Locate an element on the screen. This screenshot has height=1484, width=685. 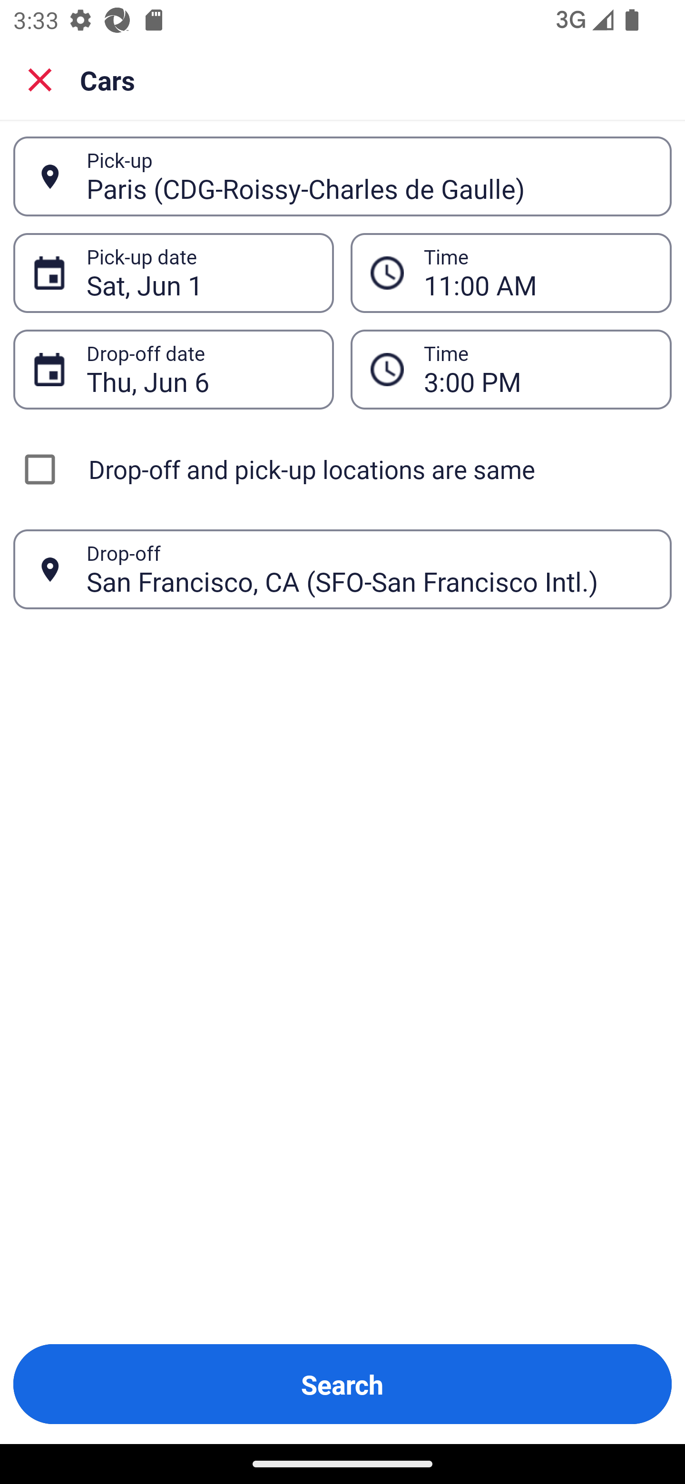
11:00 AM is located at coordinates (511, 273).